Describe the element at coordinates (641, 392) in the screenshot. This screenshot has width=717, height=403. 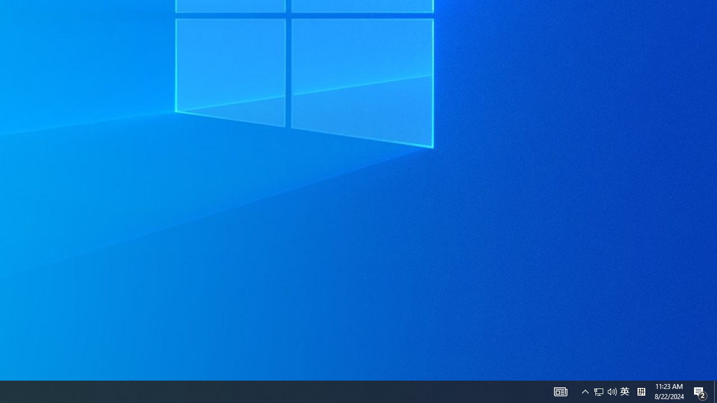
I see `Show desktop` at that location.